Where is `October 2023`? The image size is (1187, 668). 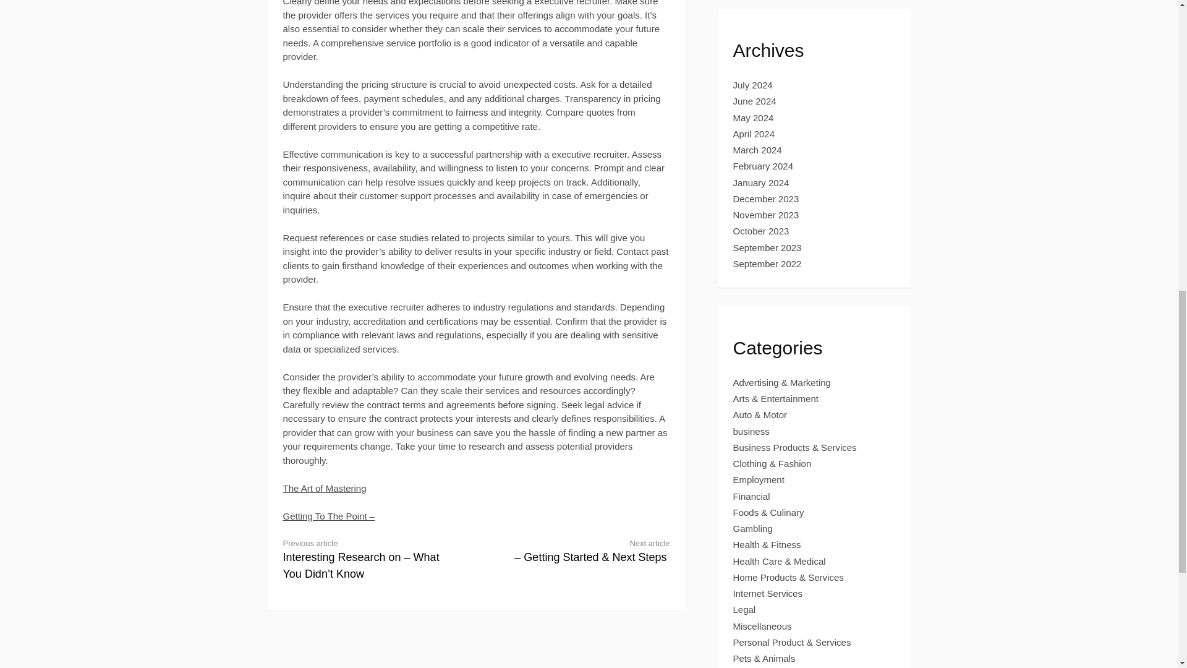 October 2023 is located at coordinates (761, 231).